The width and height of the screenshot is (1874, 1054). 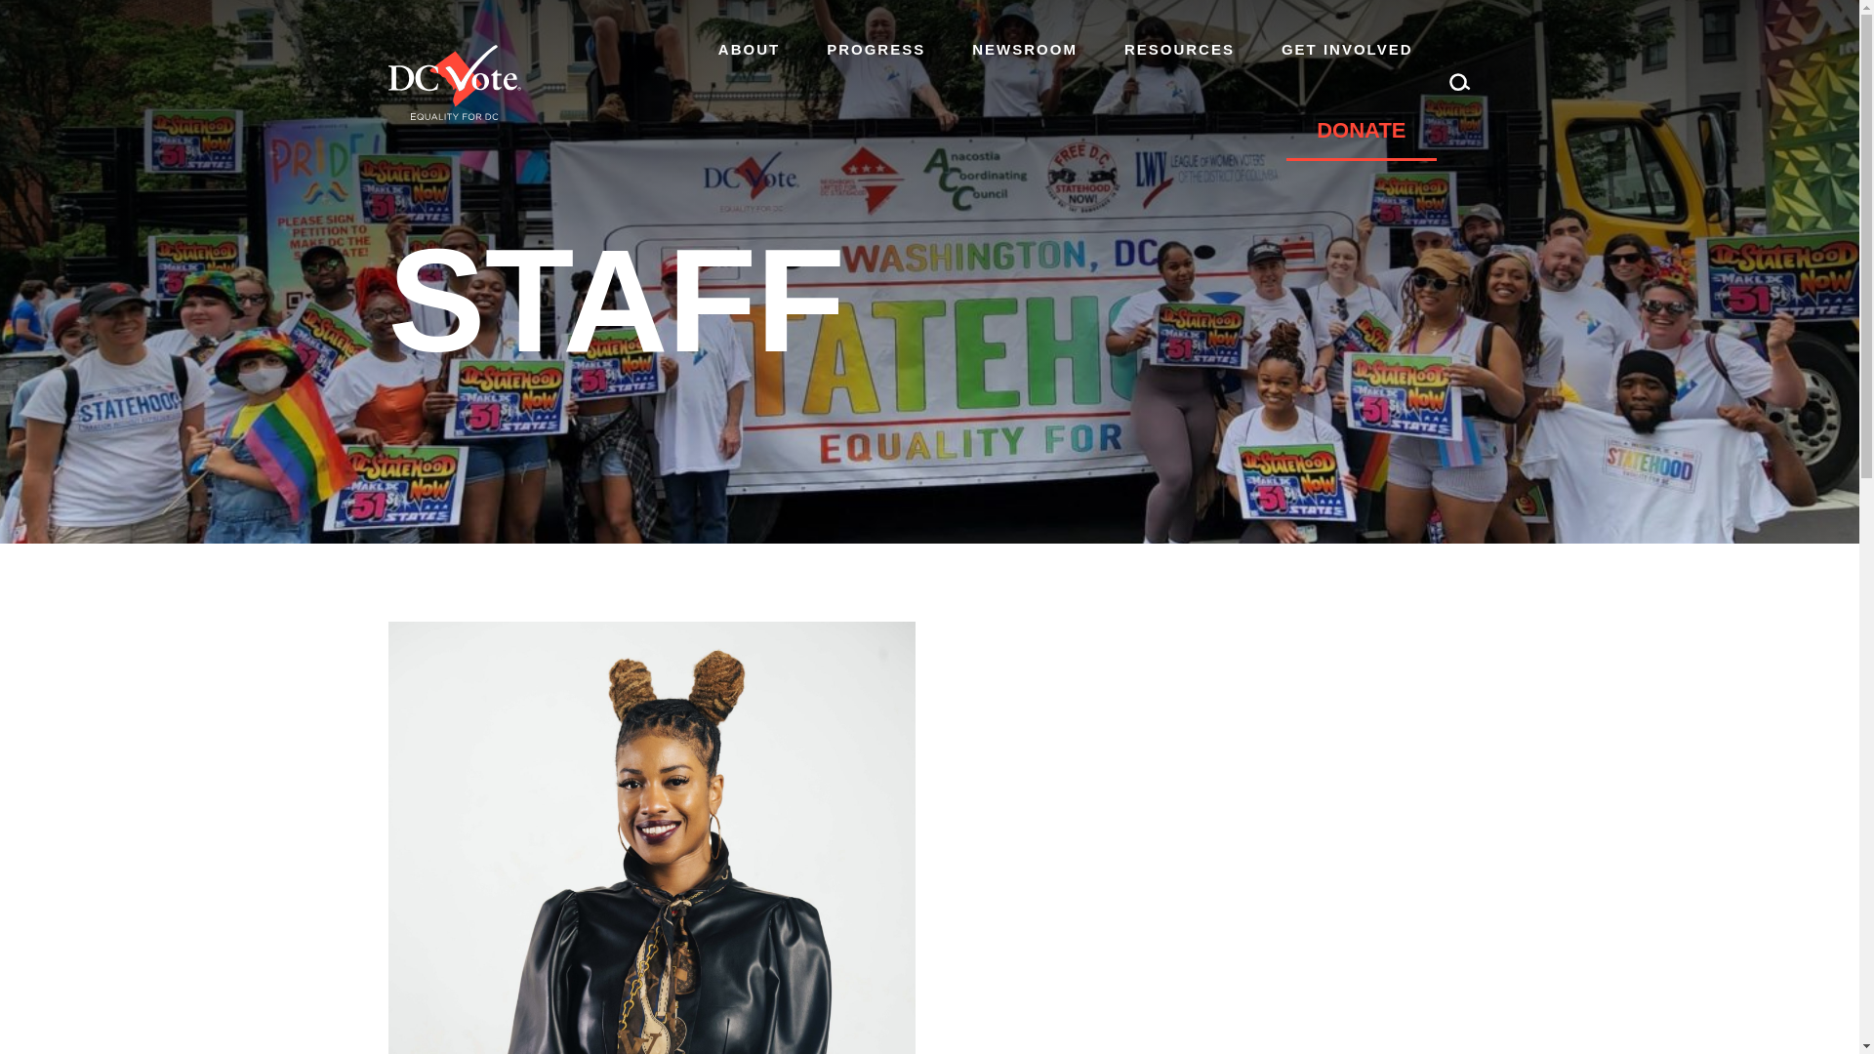 I want to click on Newsroom, so click(x=1025, y=49).